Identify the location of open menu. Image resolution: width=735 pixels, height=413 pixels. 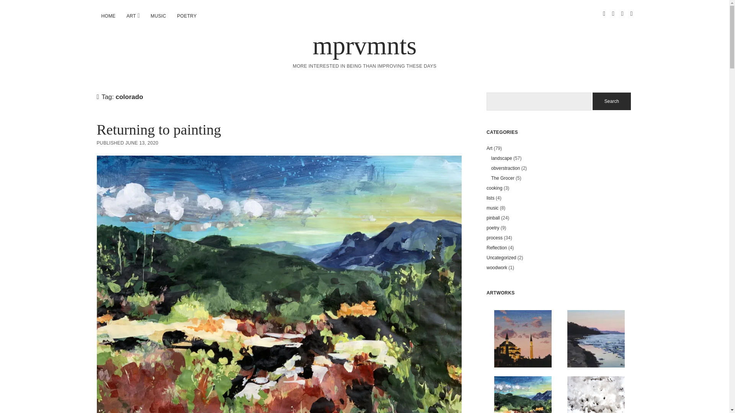
(139, 15).